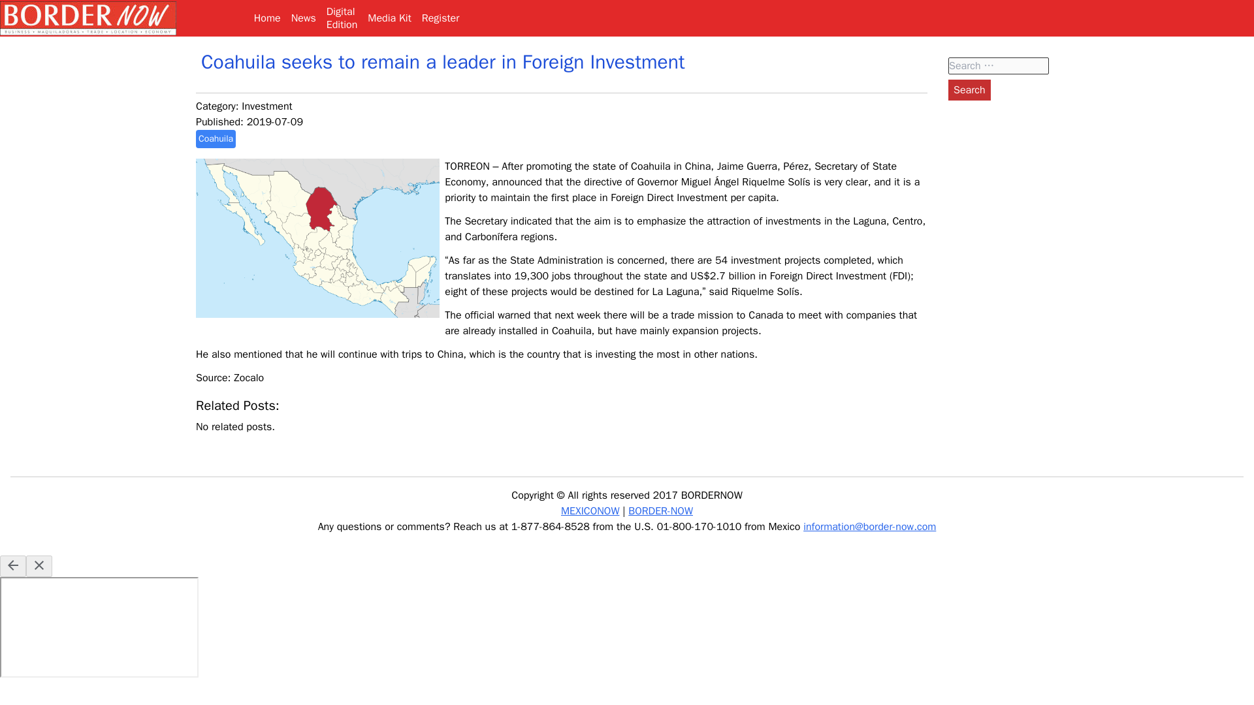 The image size is (1254, 705). I want to click on Register, so click(969, 90).